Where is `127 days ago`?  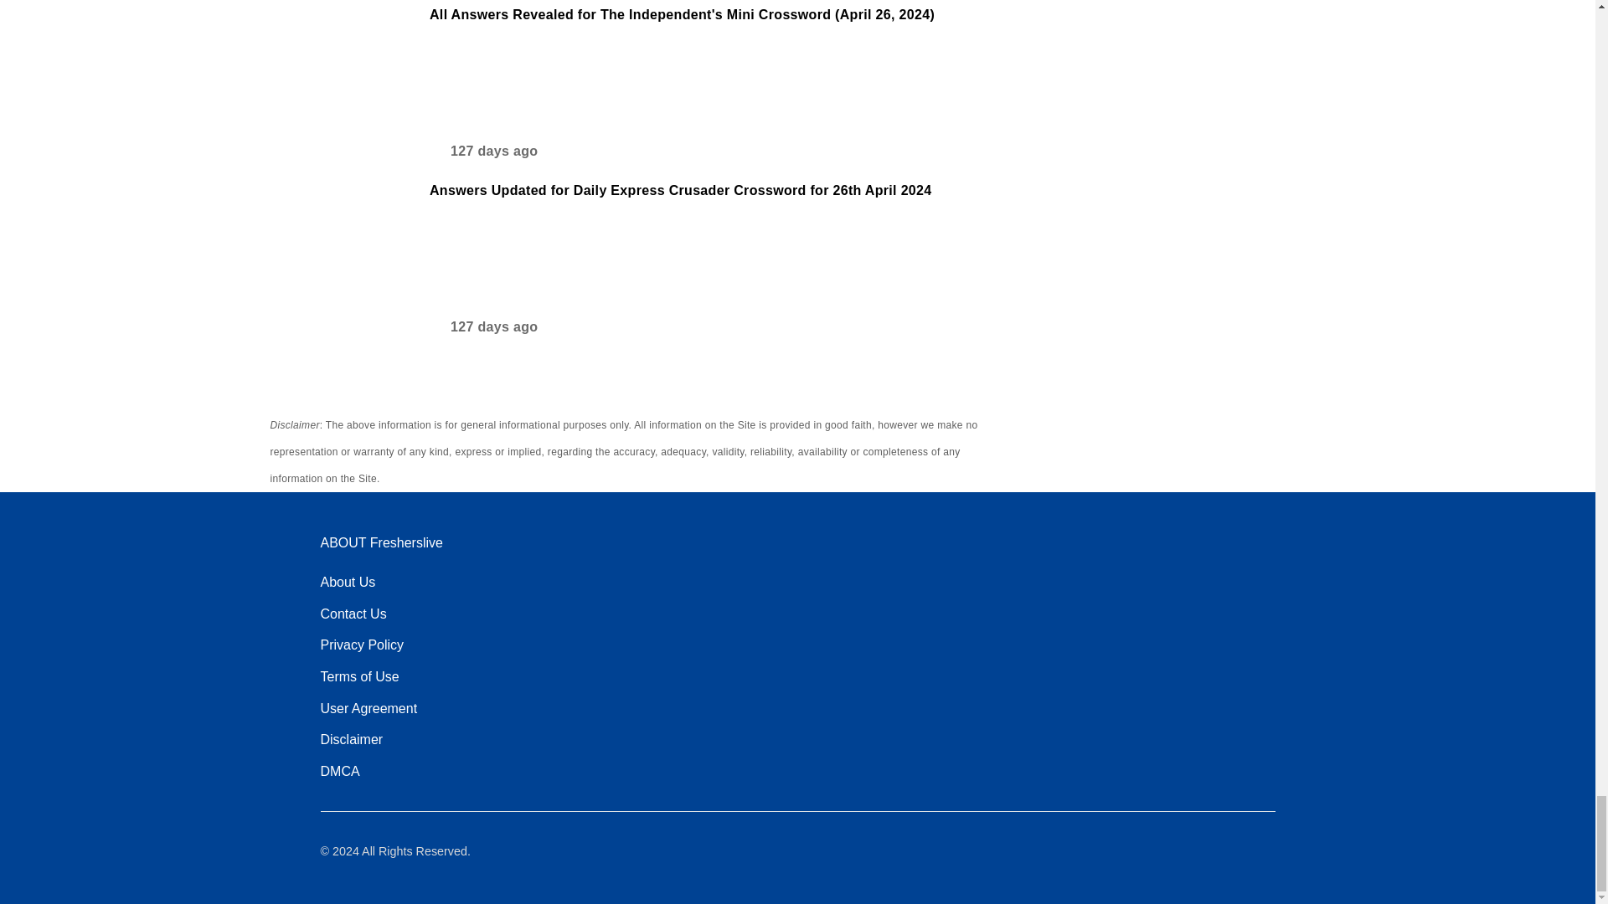
127 days ago is located at coordinates (482, 156).